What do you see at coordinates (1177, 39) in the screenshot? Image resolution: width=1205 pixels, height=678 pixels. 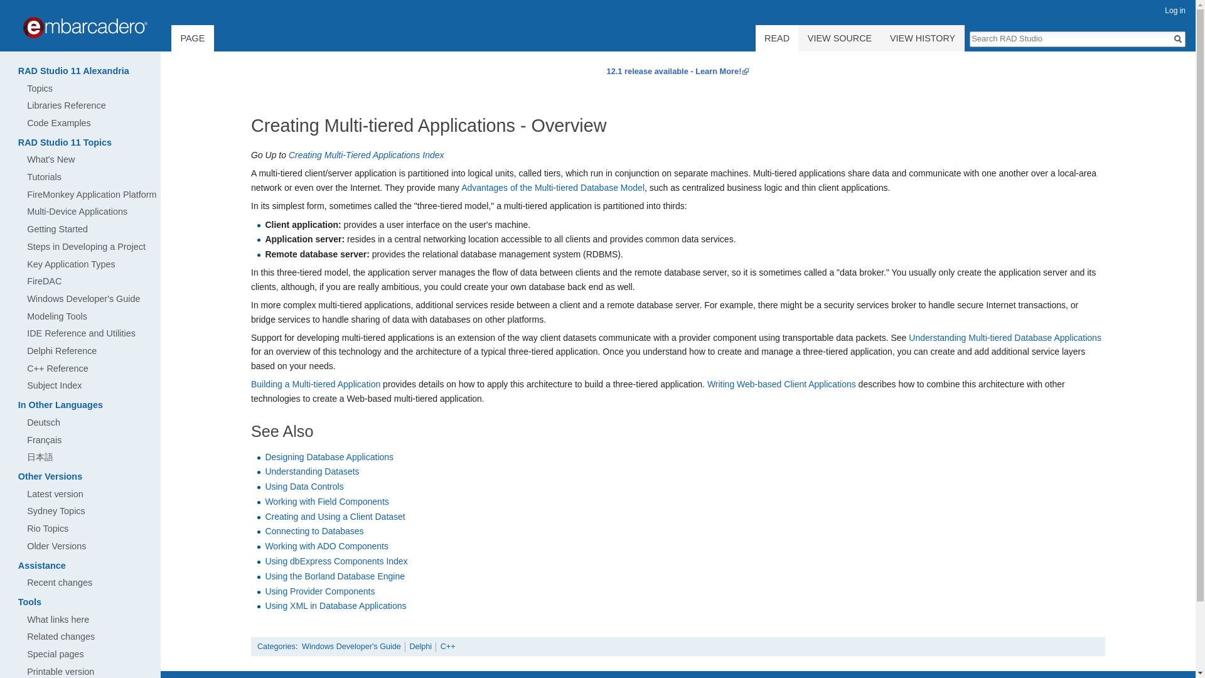 I see `Search` at bounding box center [1177, 39].